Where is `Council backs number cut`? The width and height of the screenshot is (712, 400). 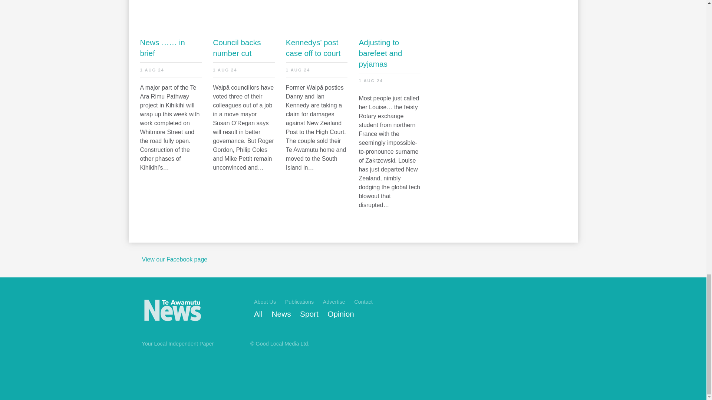
Council backs number cut is located at coordinates (244, 47).